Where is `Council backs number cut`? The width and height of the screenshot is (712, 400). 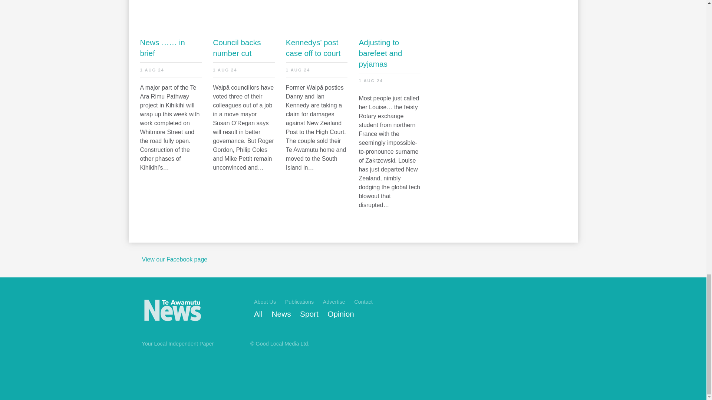
Council backs number cut is located at coordinates (244, 47).